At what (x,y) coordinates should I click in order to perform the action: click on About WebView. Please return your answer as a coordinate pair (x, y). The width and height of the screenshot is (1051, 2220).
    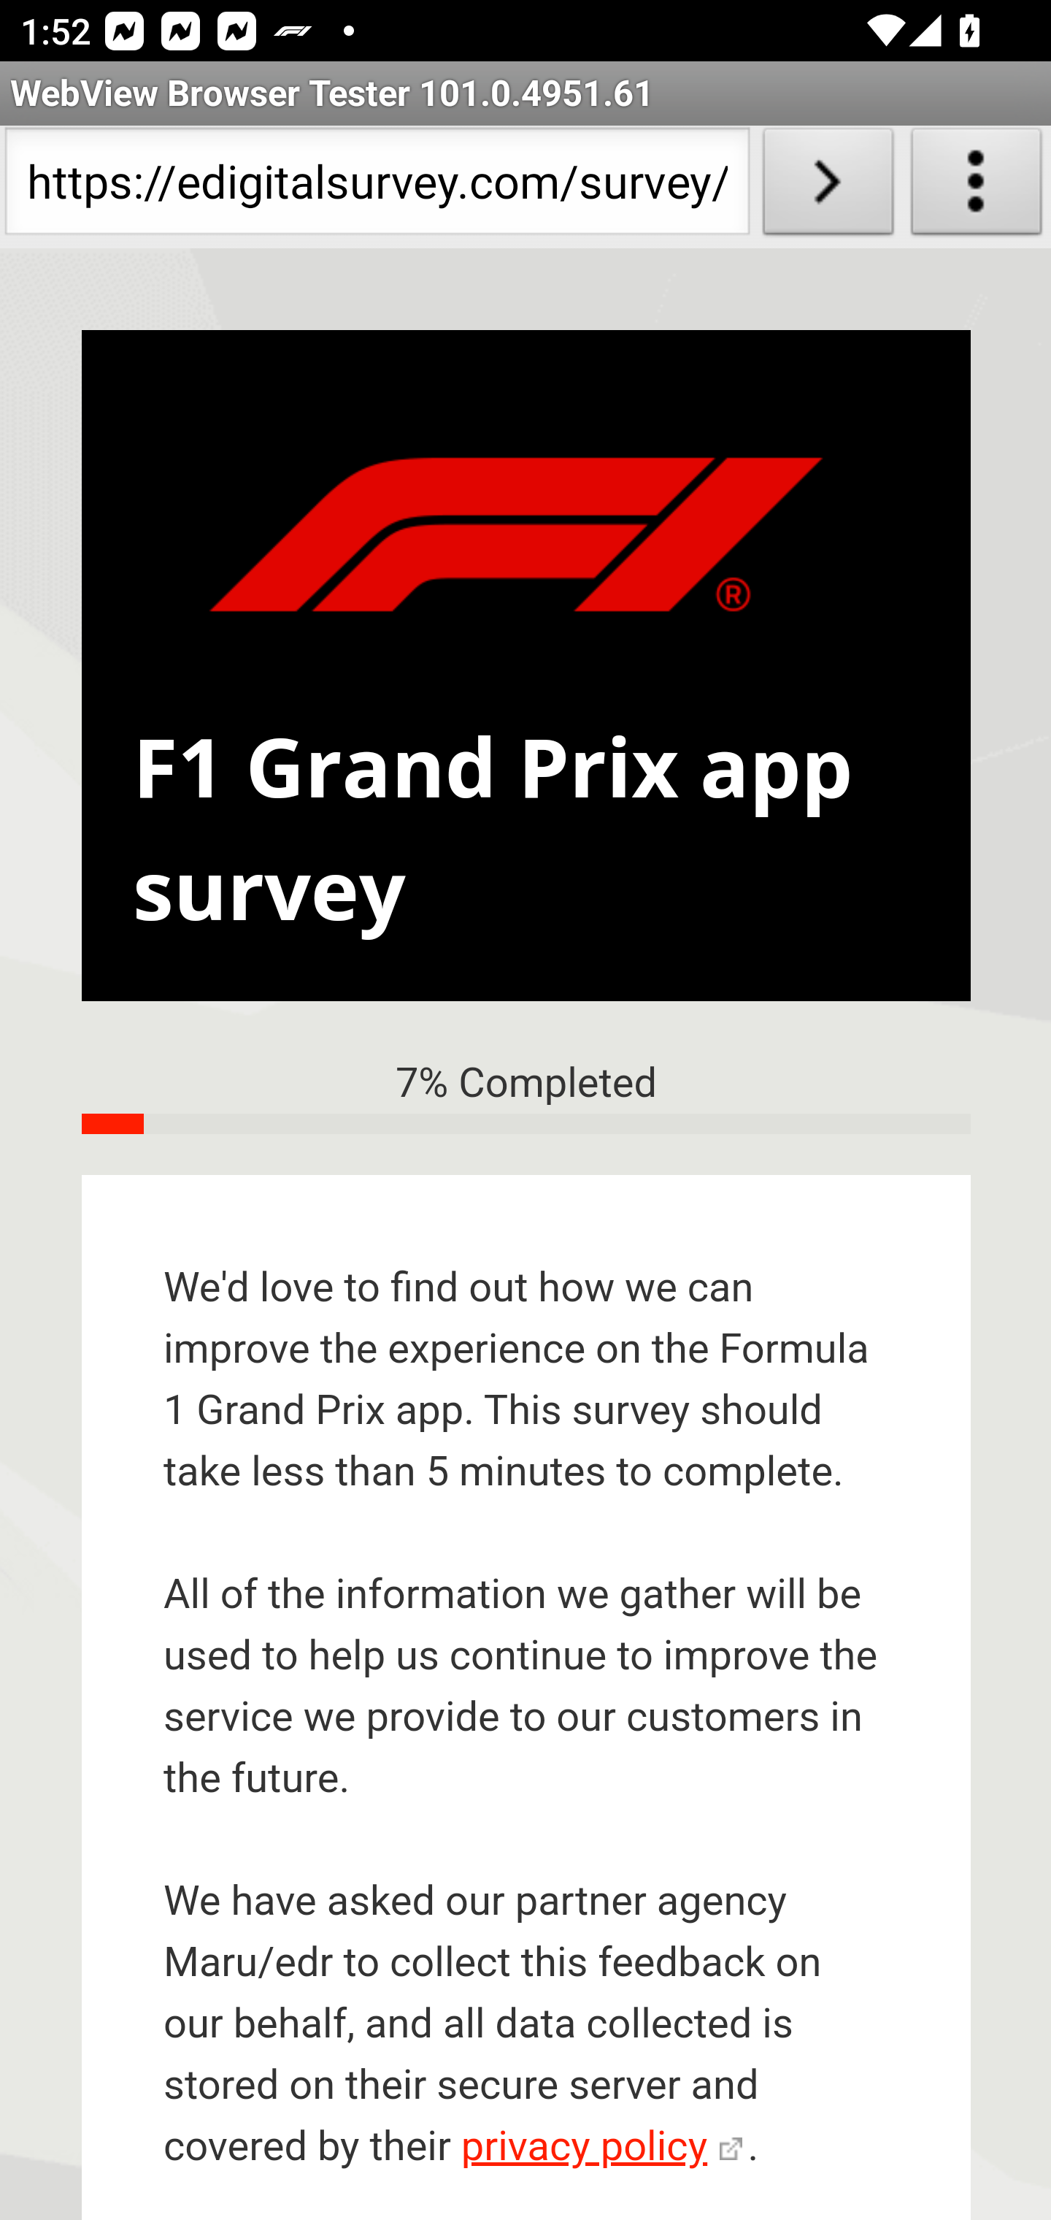
    Looking at the image, I should click on (977, 187).